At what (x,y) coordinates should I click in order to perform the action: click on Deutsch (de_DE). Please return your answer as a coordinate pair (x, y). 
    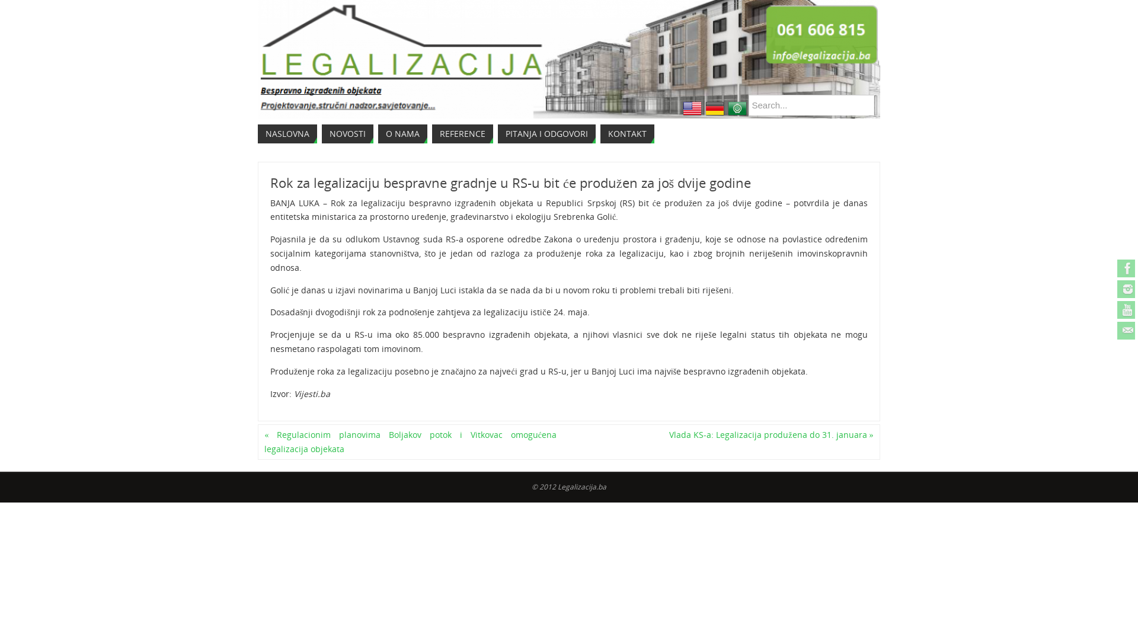
    Looking at the image, I should click on (714, 108).